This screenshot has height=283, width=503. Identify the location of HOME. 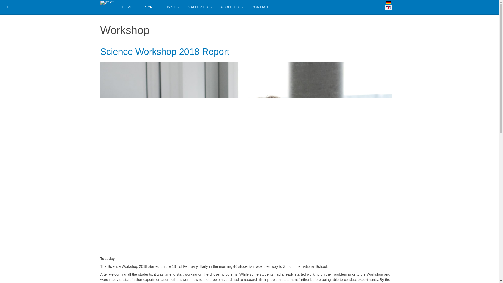
(129, 7).